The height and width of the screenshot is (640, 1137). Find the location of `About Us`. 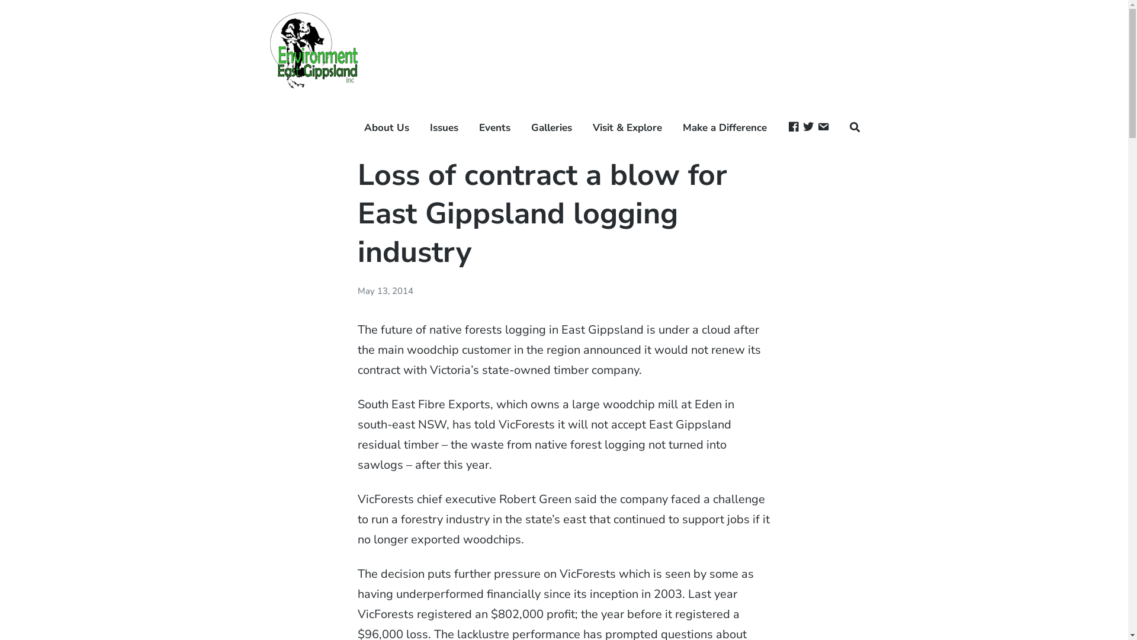

About Us is located at coordinates (387, 128).